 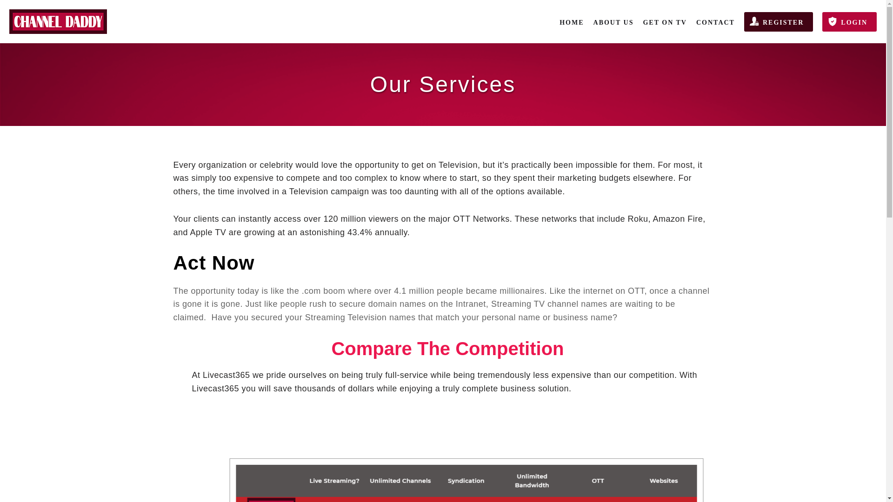 What do you see at coordinates (783, 22) in the screenshot?
I see `REGISTER` at bounding box center [783, 22].